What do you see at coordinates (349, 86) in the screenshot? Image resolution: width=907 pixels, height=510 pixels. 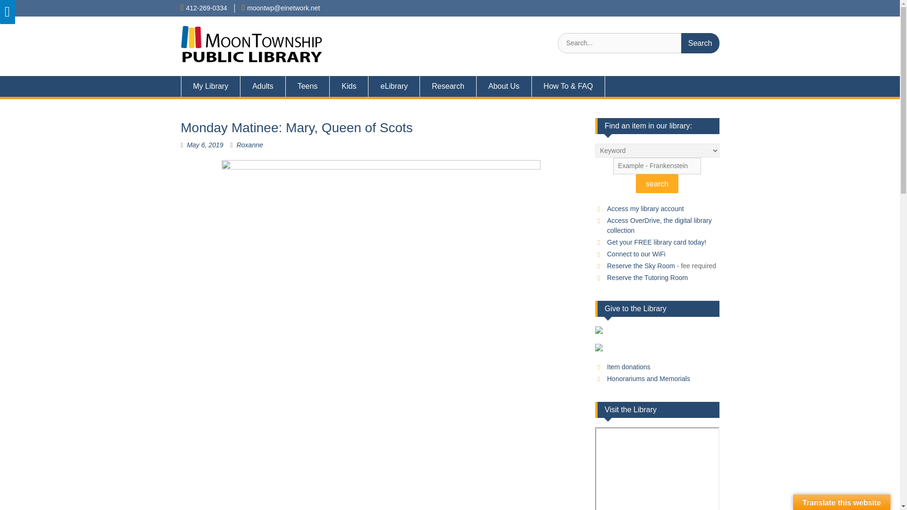 I see `Kids` at bounding box center [349, 86].